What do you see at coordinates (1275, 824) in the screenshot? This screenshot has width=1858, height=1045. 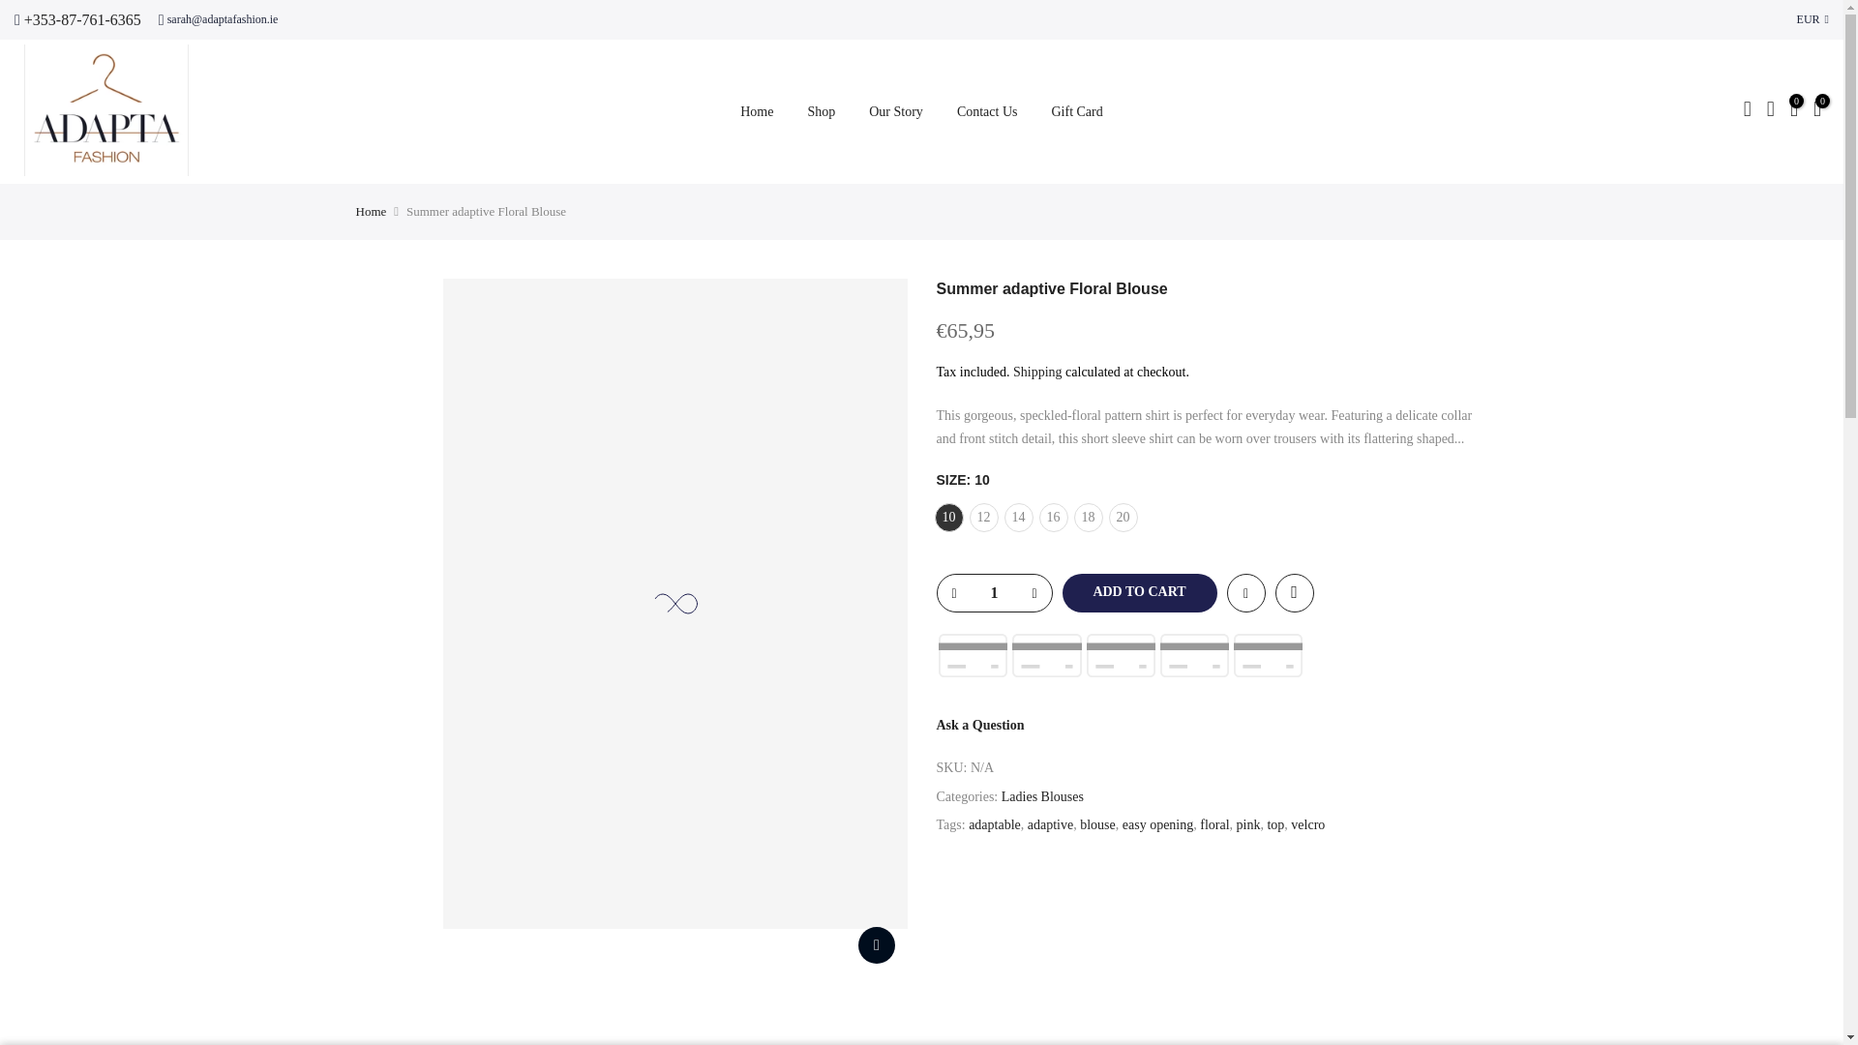 I see `top` at bounding box center [1275, 824].